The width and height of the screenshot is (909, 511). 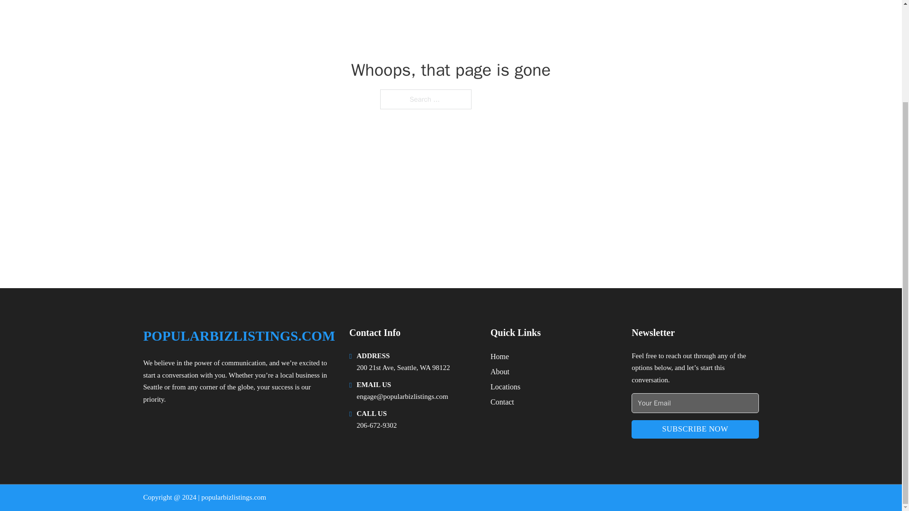 I want to click on POPULARBIZLISTINGS.COM, so click(x=239, y=336).